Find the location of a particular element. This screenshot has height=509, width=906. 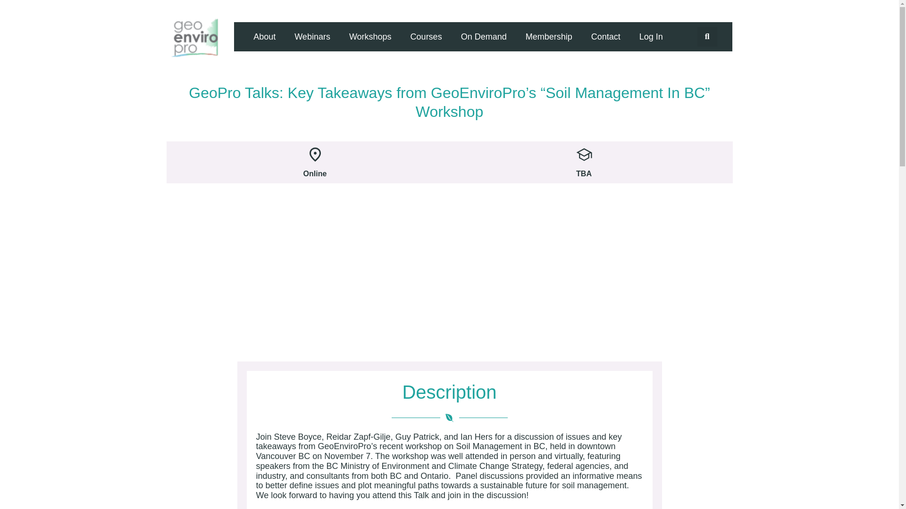

Webinars is located at coordinates (312, 37).